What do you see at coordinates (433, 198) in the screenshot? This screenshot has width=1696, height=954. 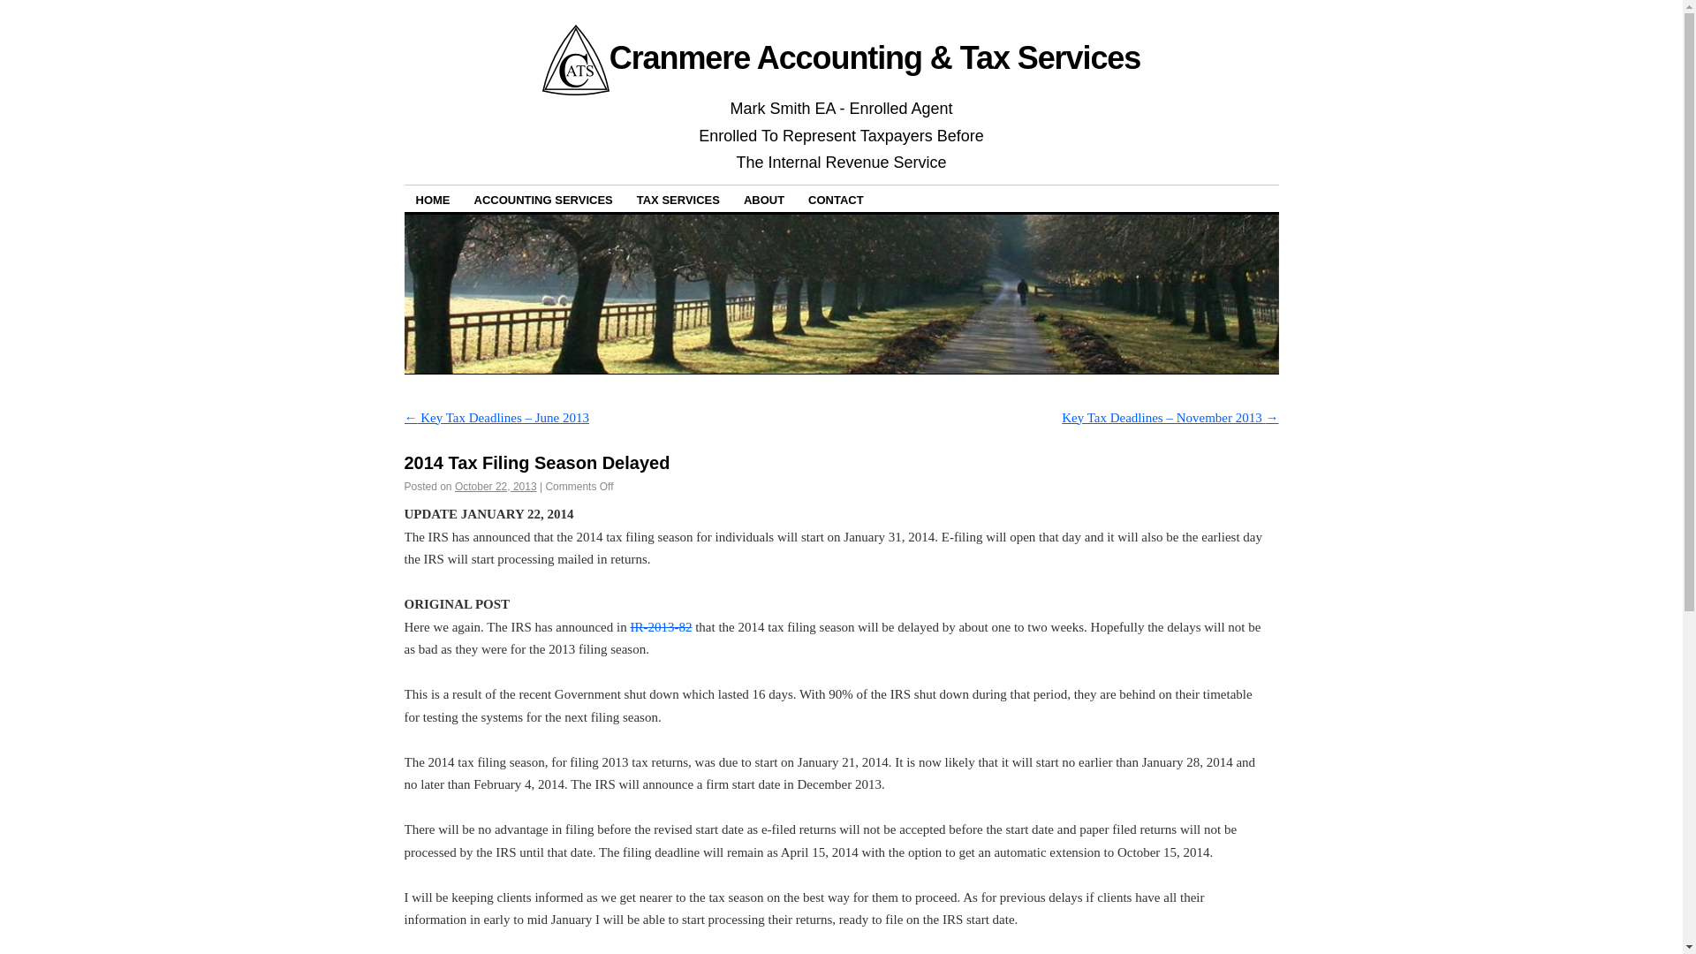 I see `HOME` at bounding box center [433, 198].